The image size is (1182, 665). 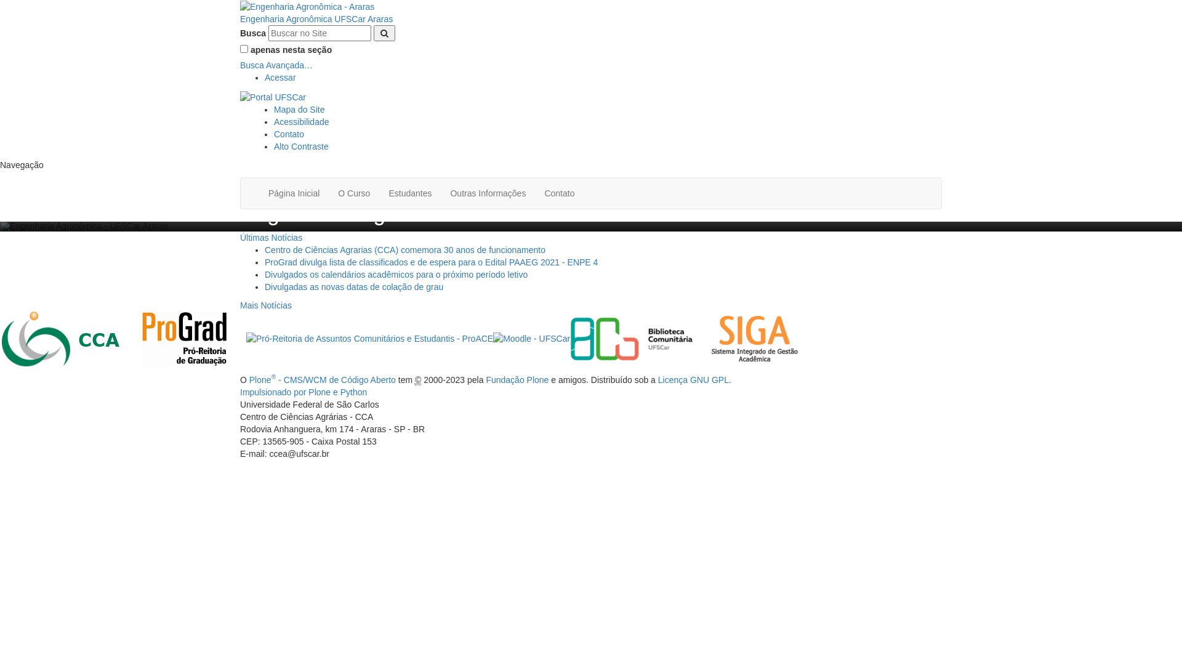 I want to click on Estudantes, so click(x=410, y=193).